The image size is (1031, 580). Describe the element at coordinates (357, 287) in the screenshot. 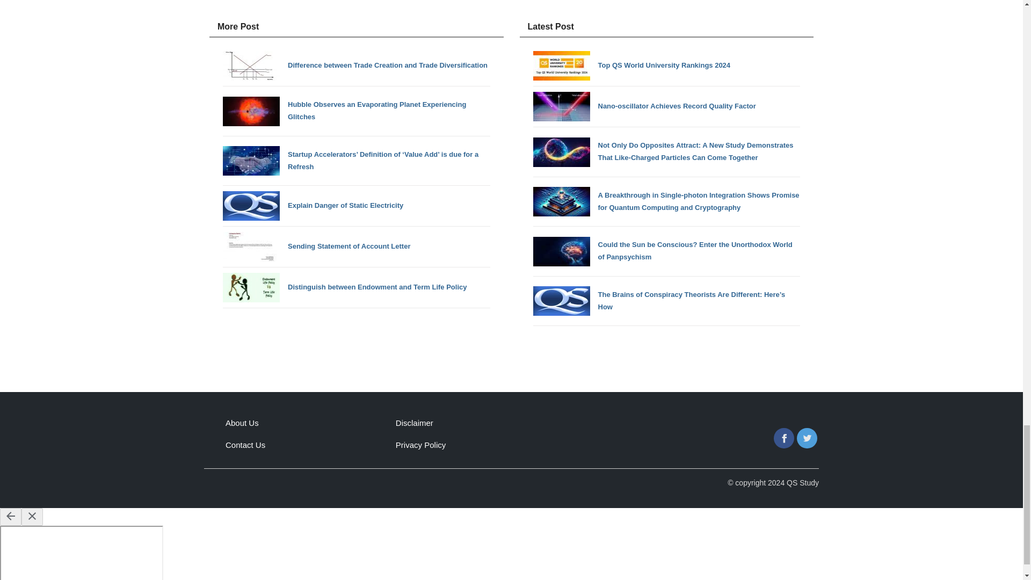

I see `Distinguish between Endowment and Term Life Policy` at that location.